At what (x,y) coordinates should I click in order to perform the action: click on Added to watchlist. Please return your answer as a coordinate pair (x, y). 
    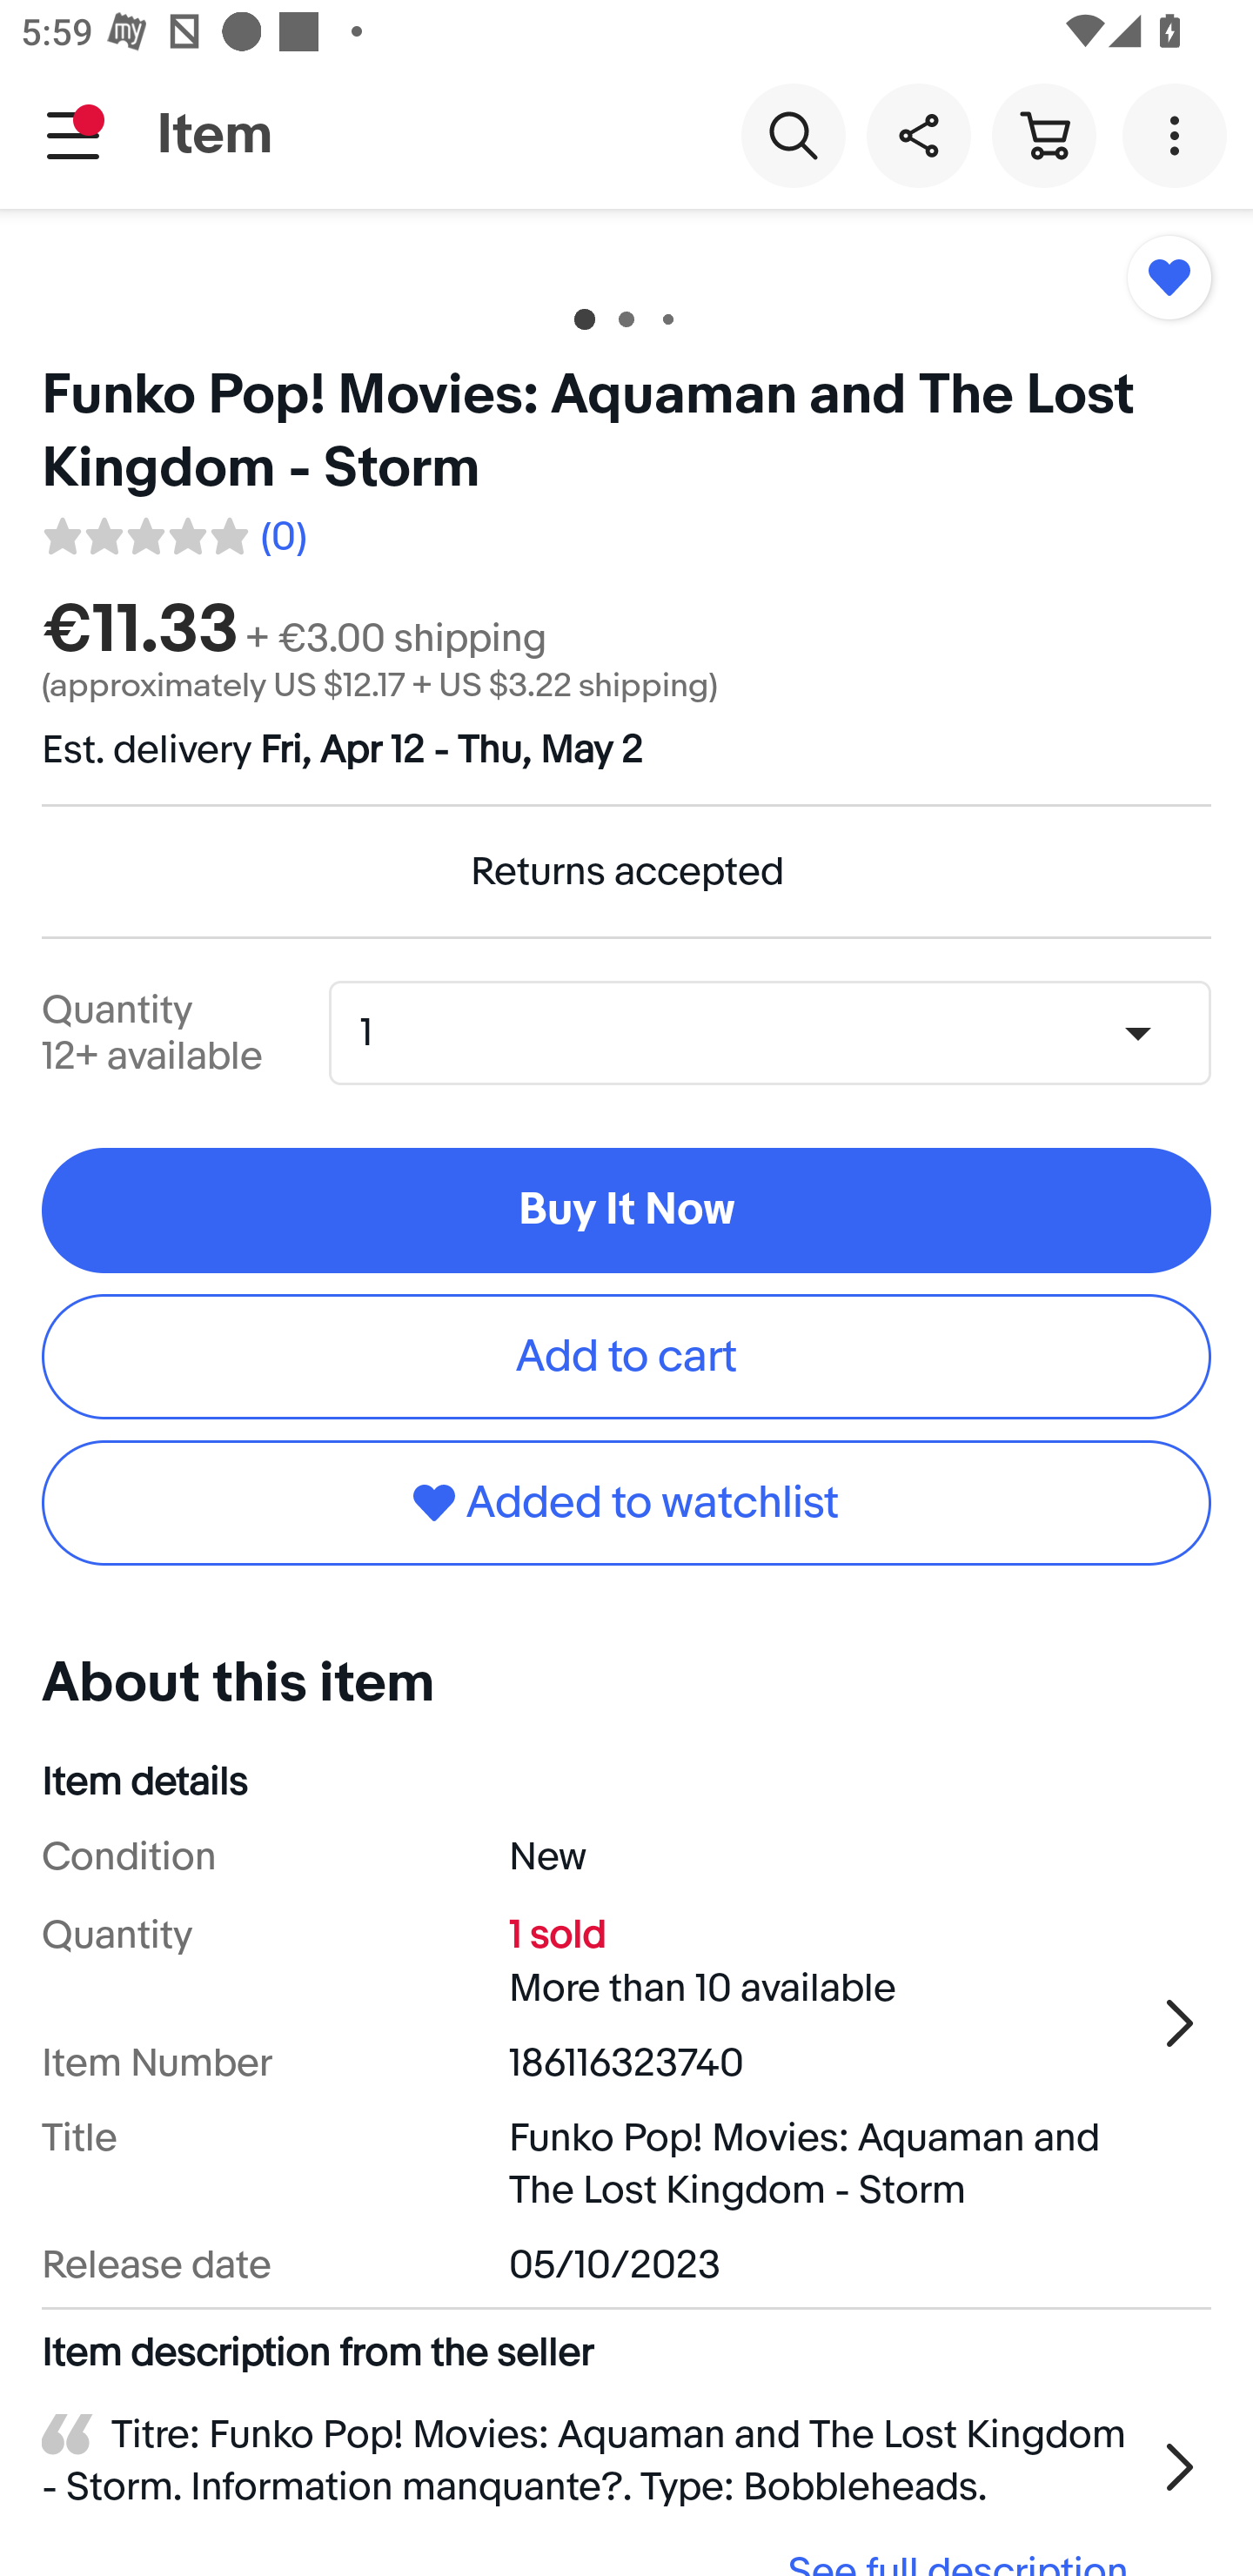
    Looking at the image, I should click on (1169, 277).